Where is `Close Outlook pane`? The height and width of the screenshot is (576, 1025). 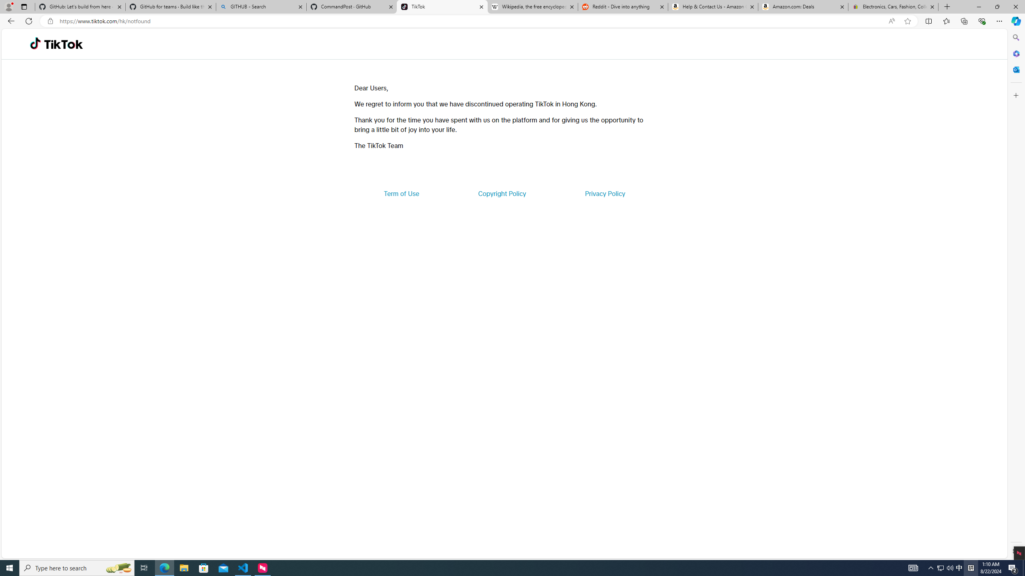
Close Outlook pane is located at coordinates (1015, 69).